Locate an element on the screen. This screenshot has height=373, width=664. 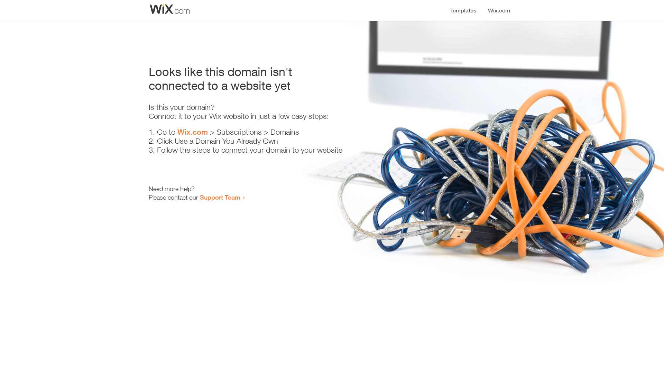
Wix.com is located at coordinates (193, 132).